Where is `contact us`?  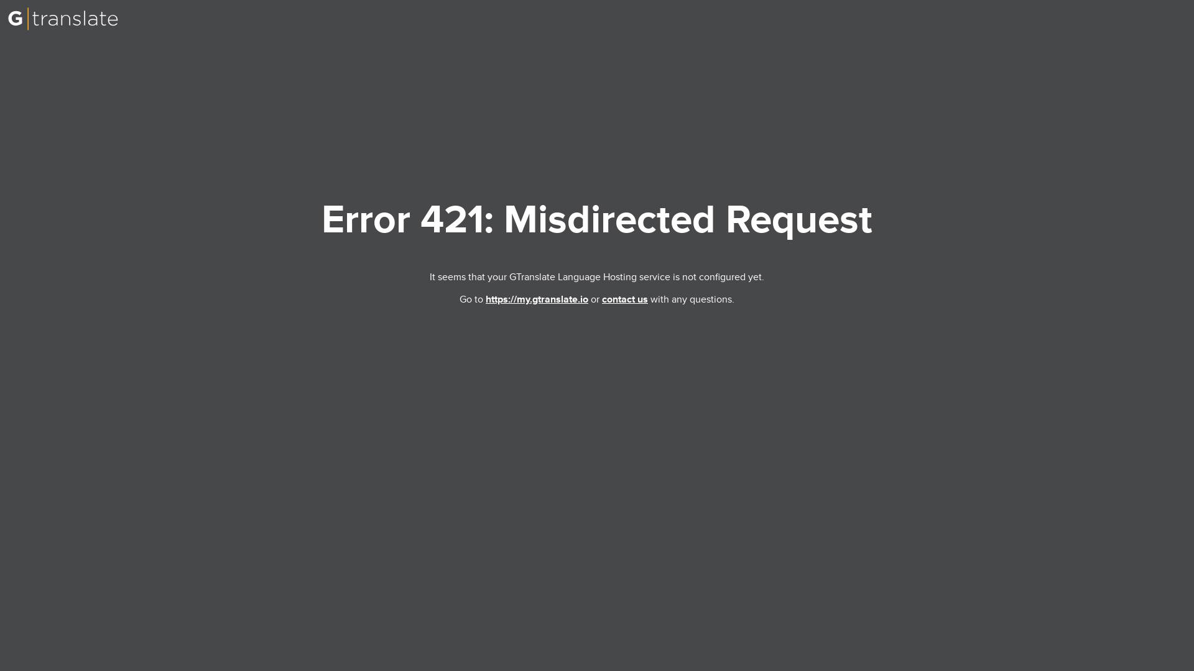
contact us is located at coordinates (624, 299).